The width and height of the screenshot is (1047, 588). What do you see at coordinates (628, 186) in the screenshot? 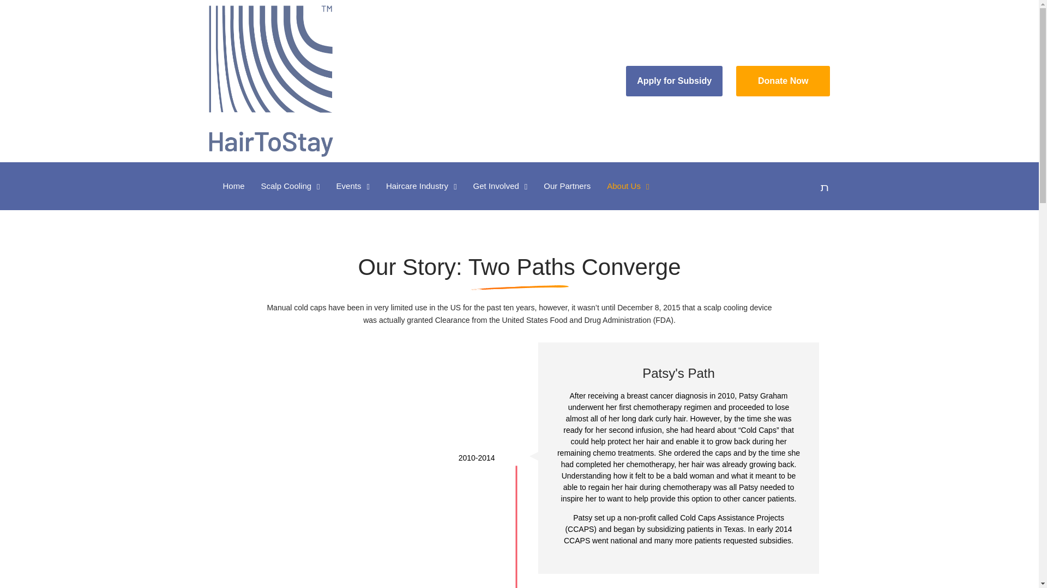
I see `About Us` at bounding box center [628, 186].